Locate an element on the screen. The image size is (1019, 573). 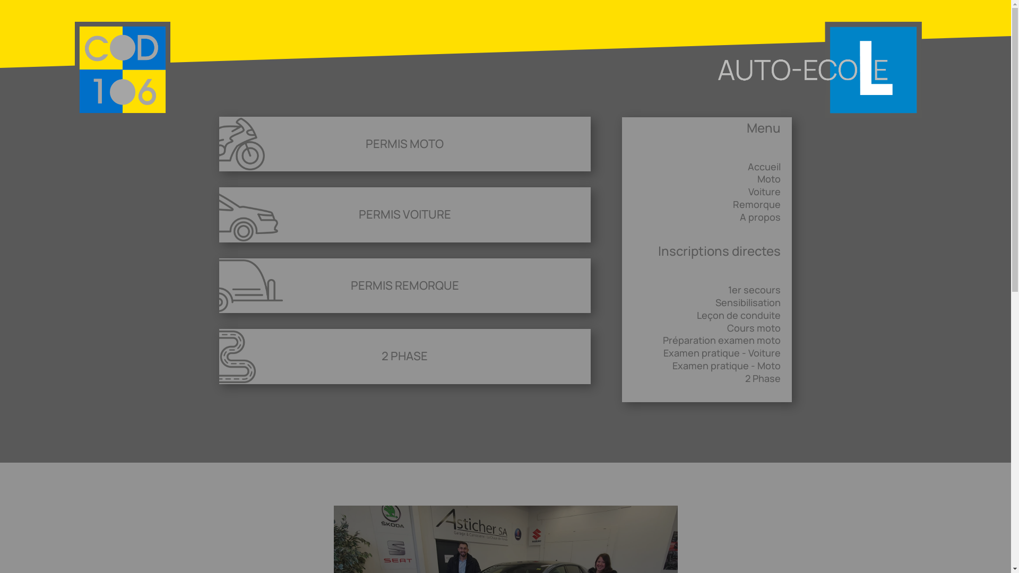
Accueil is located at coordinates (764, 167).